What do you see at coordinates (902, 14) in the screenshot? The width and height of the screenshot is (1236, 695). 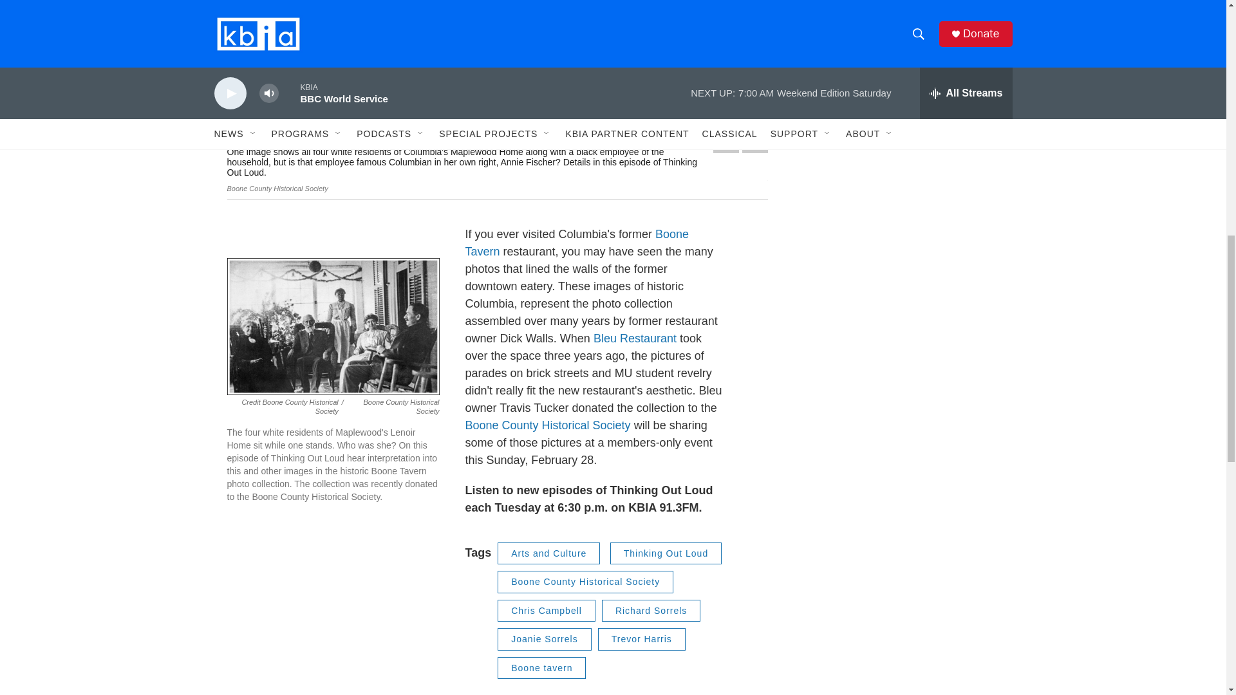 I see `3rd party ad content` at bounding box center [902, 14].